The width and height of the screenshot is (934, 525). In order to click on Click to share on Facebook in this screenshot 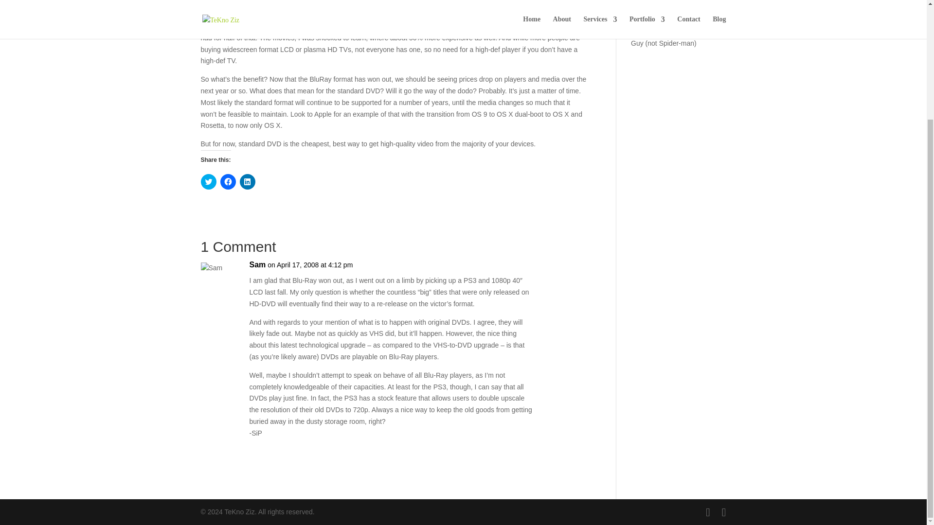, I will do `click(227, 181)`.